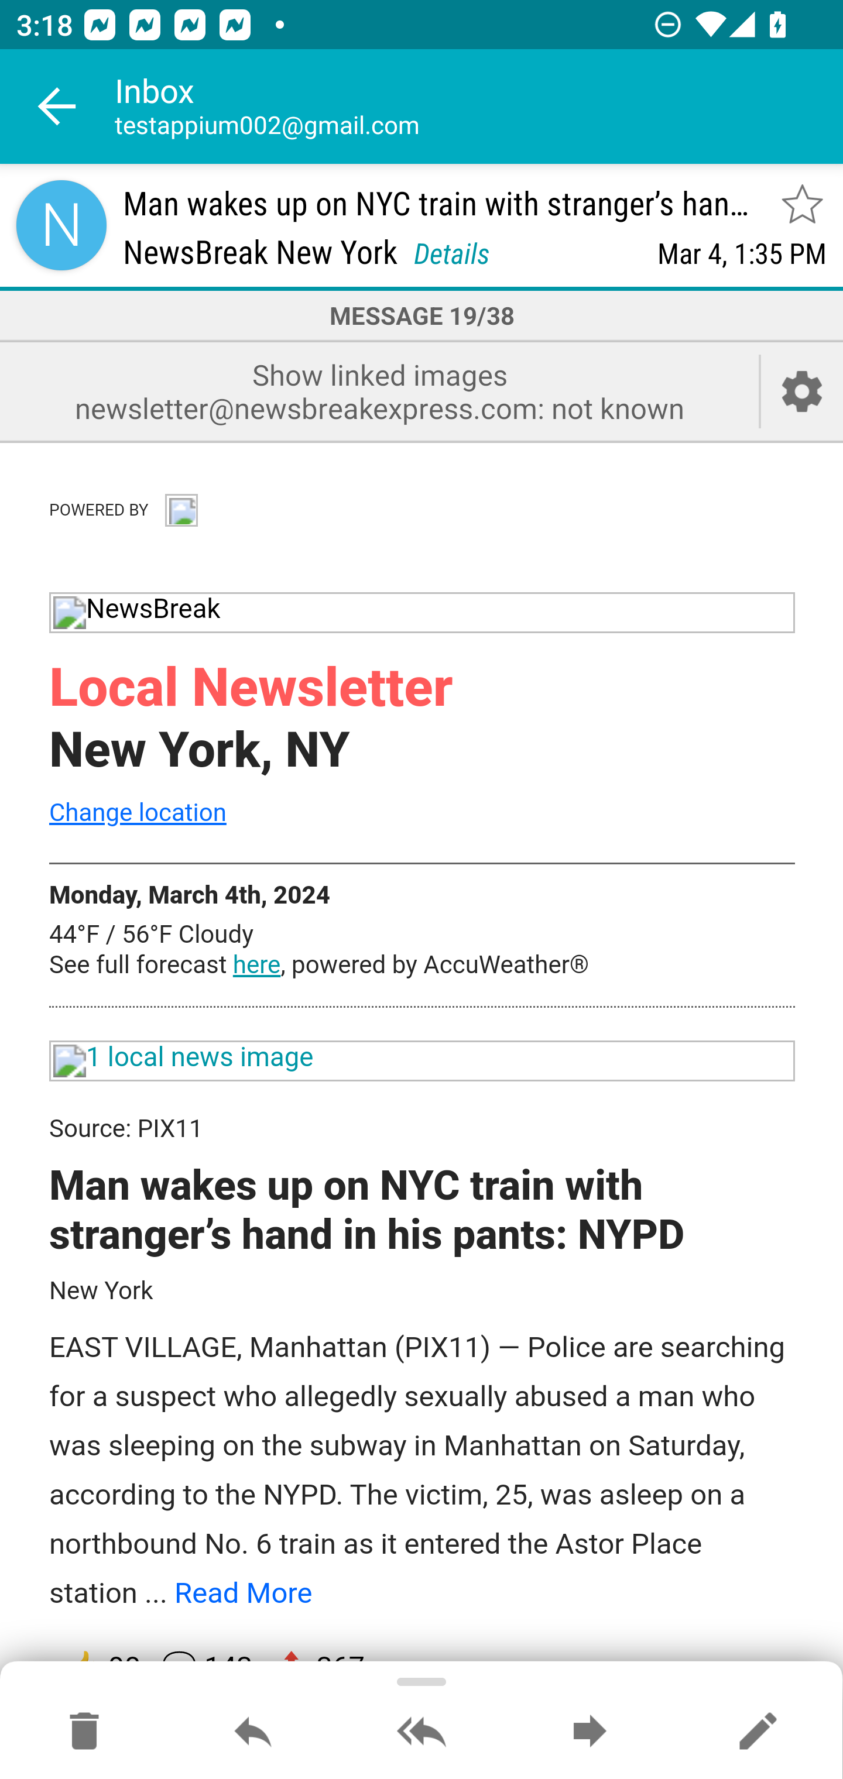 The height and width of the screenshot is (1779, 843). I want to click on Change location, so click(138, 812).